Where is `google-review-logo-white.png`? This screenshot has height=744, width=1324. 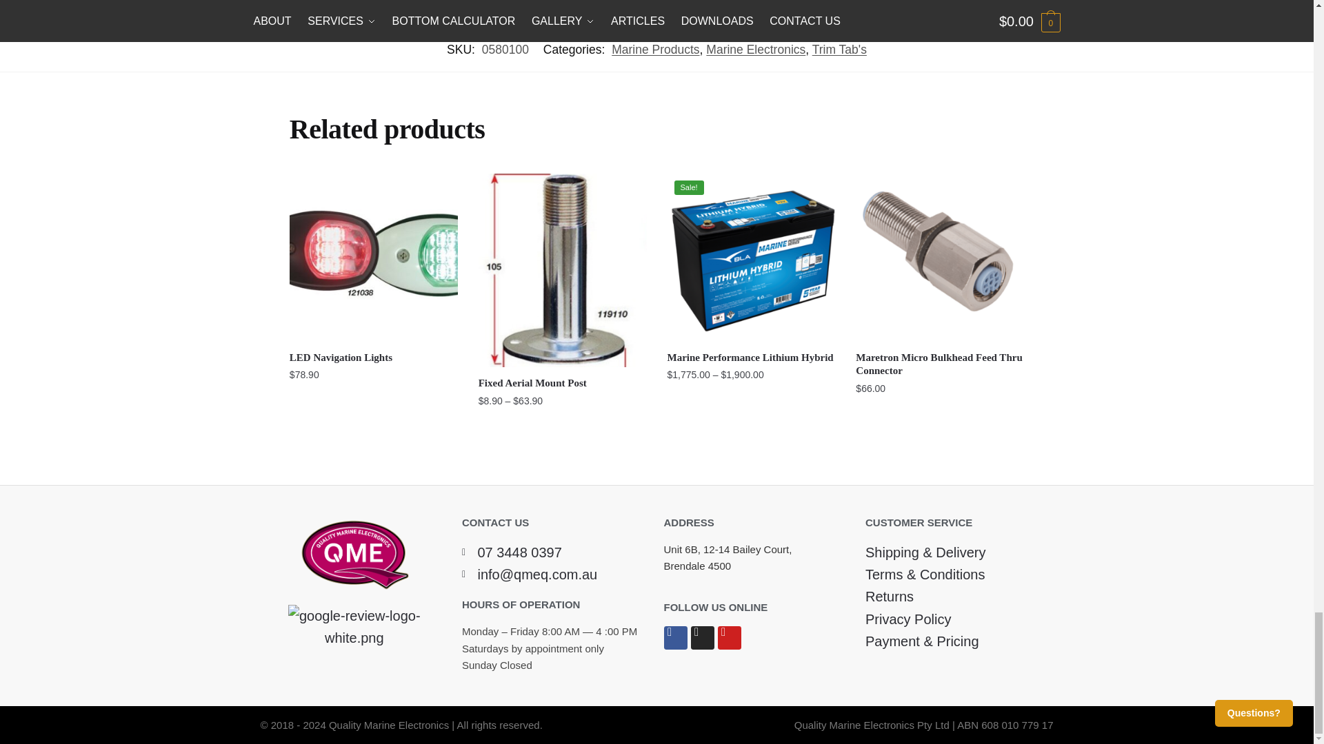 google-review-logo-white.png is located at coordinates (354, 627).